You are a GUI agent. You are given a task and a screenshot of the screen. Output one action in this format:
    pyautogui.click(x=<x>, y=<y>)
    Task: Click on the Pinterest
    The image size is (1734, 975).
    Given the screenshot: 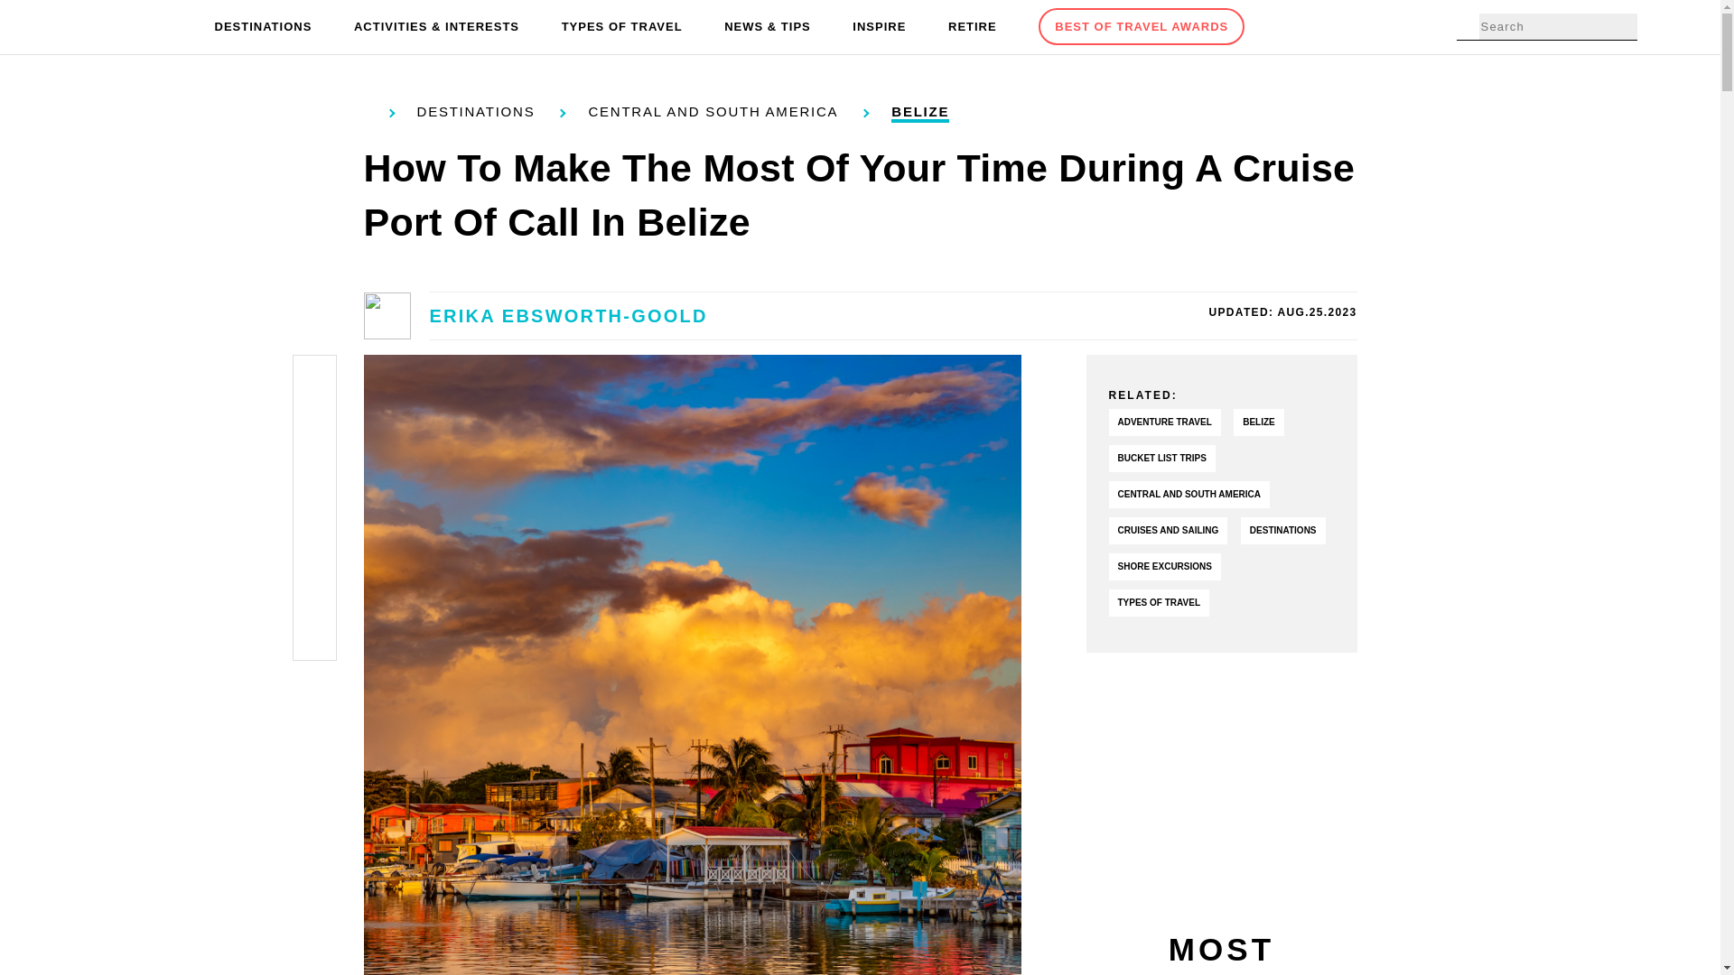 What is the action you would take?
    pyautogui.click(x=314, y=466)
    